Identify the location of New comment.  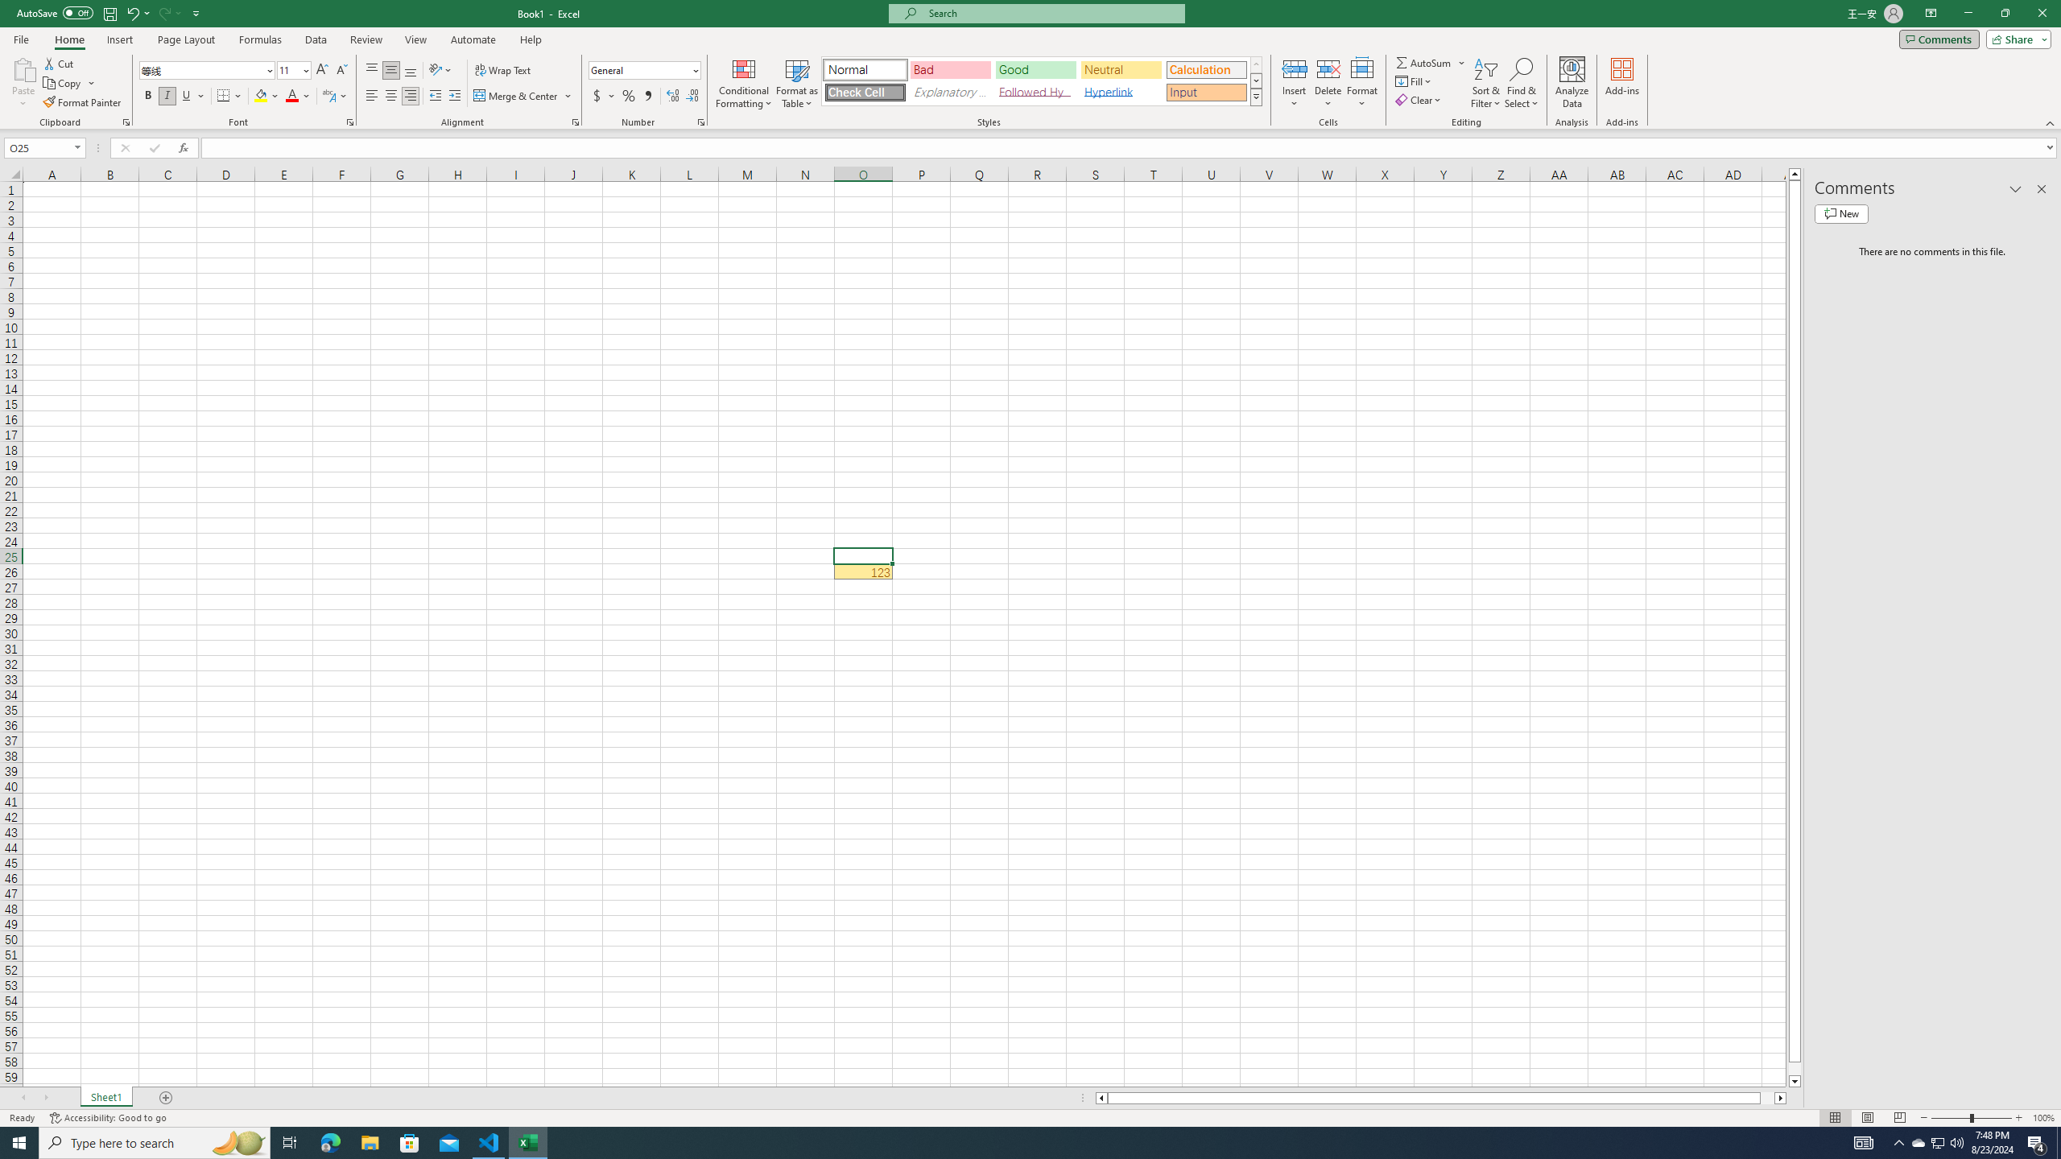
(1840, 213).